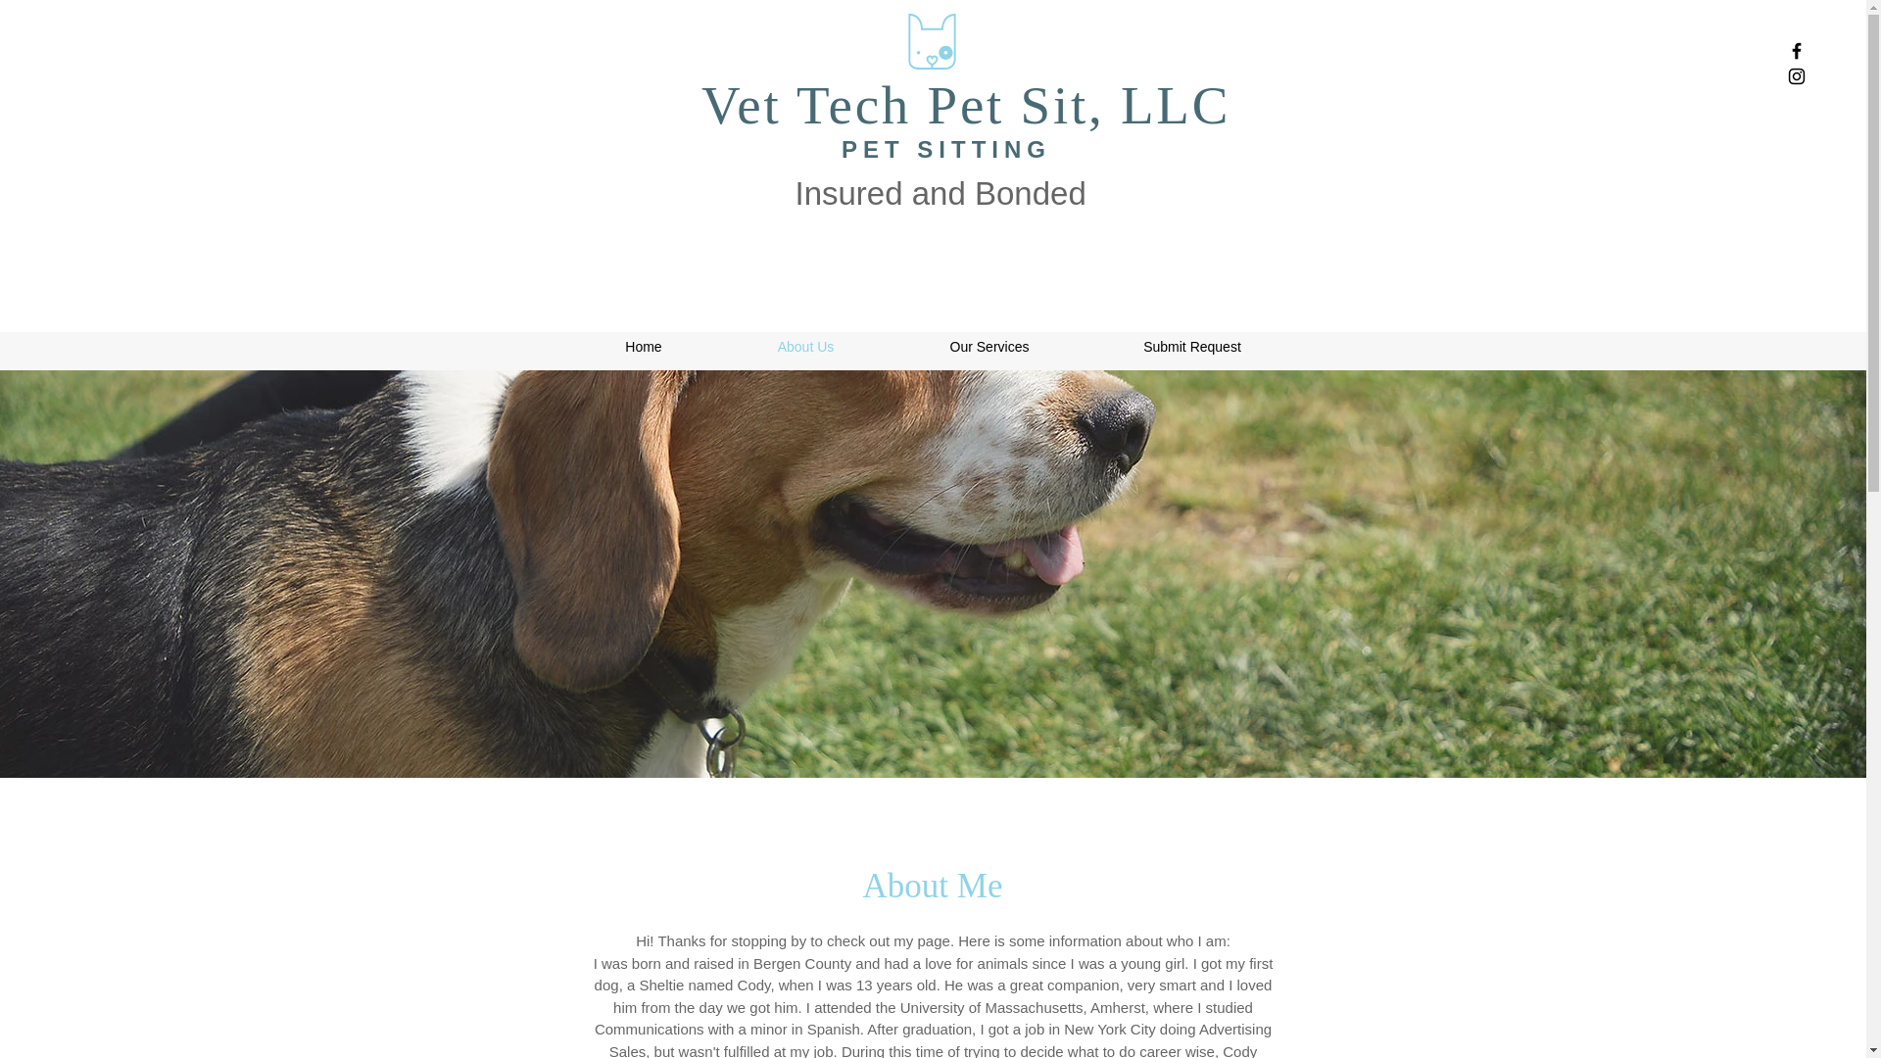 The width and height of the screenshot is (1881, 1058). What do you see at coordinates (966, 105) in the screenshot?
I see `Vet Tech Pet Sit, LLC` at bounding box center [966, 105].